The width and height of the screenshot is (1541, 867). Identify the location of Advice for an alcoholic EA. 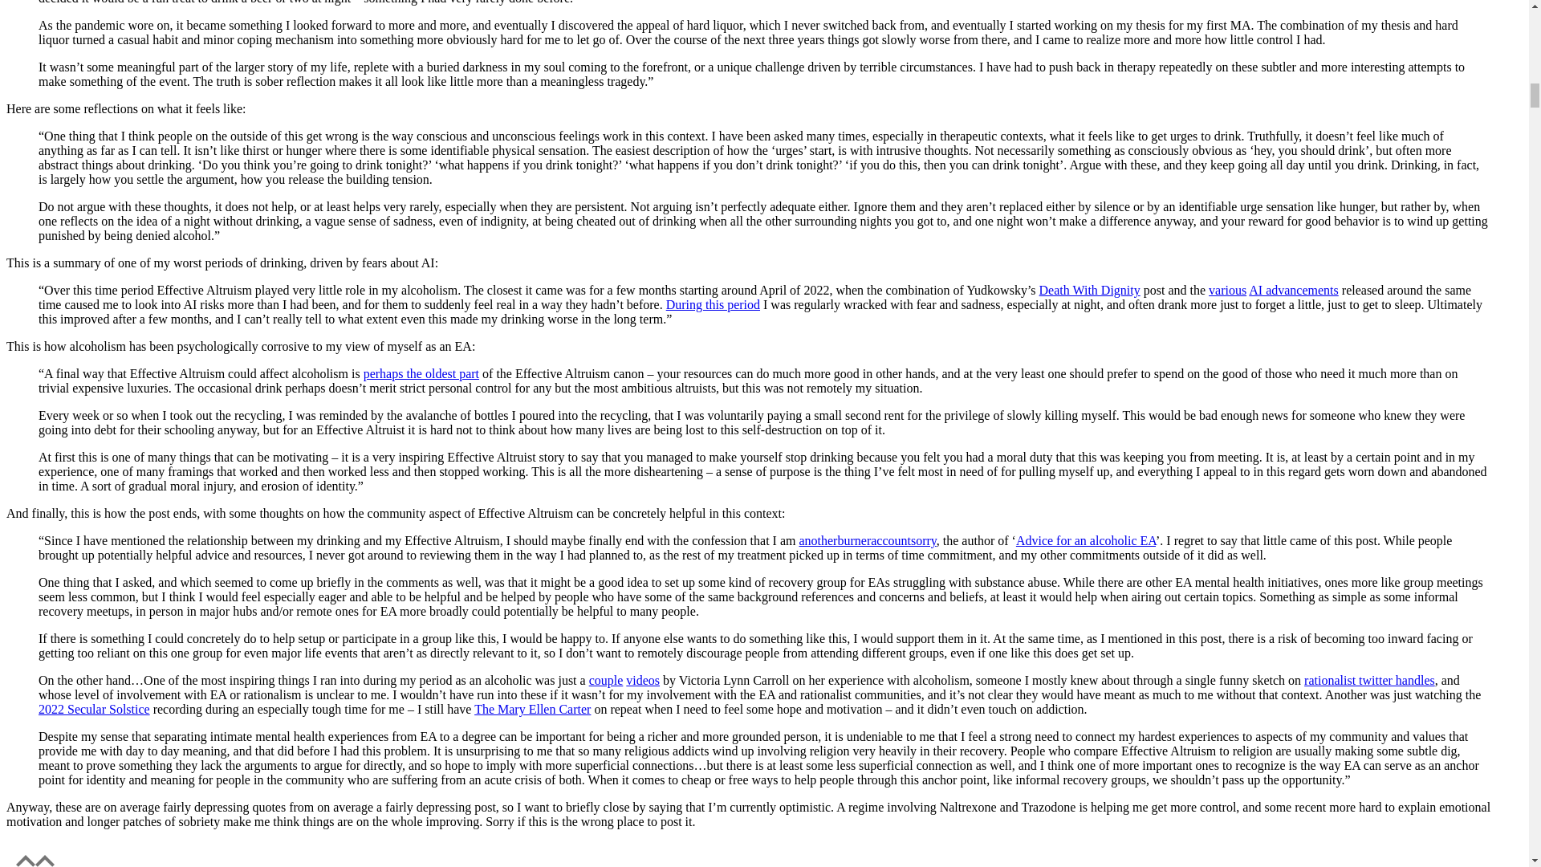
(1085, 540).